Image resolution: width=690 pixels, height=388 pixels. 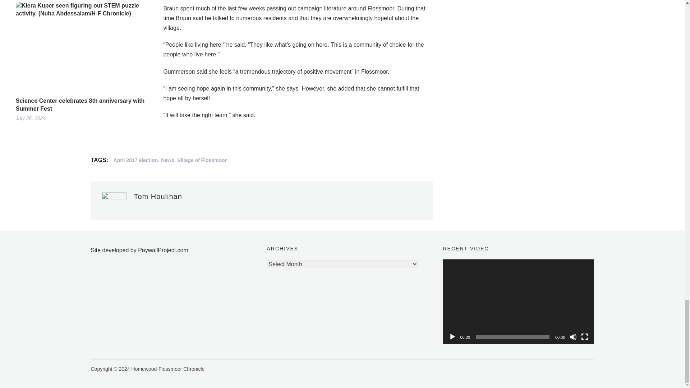 I want to click on Play, so click(x=452, y=337).